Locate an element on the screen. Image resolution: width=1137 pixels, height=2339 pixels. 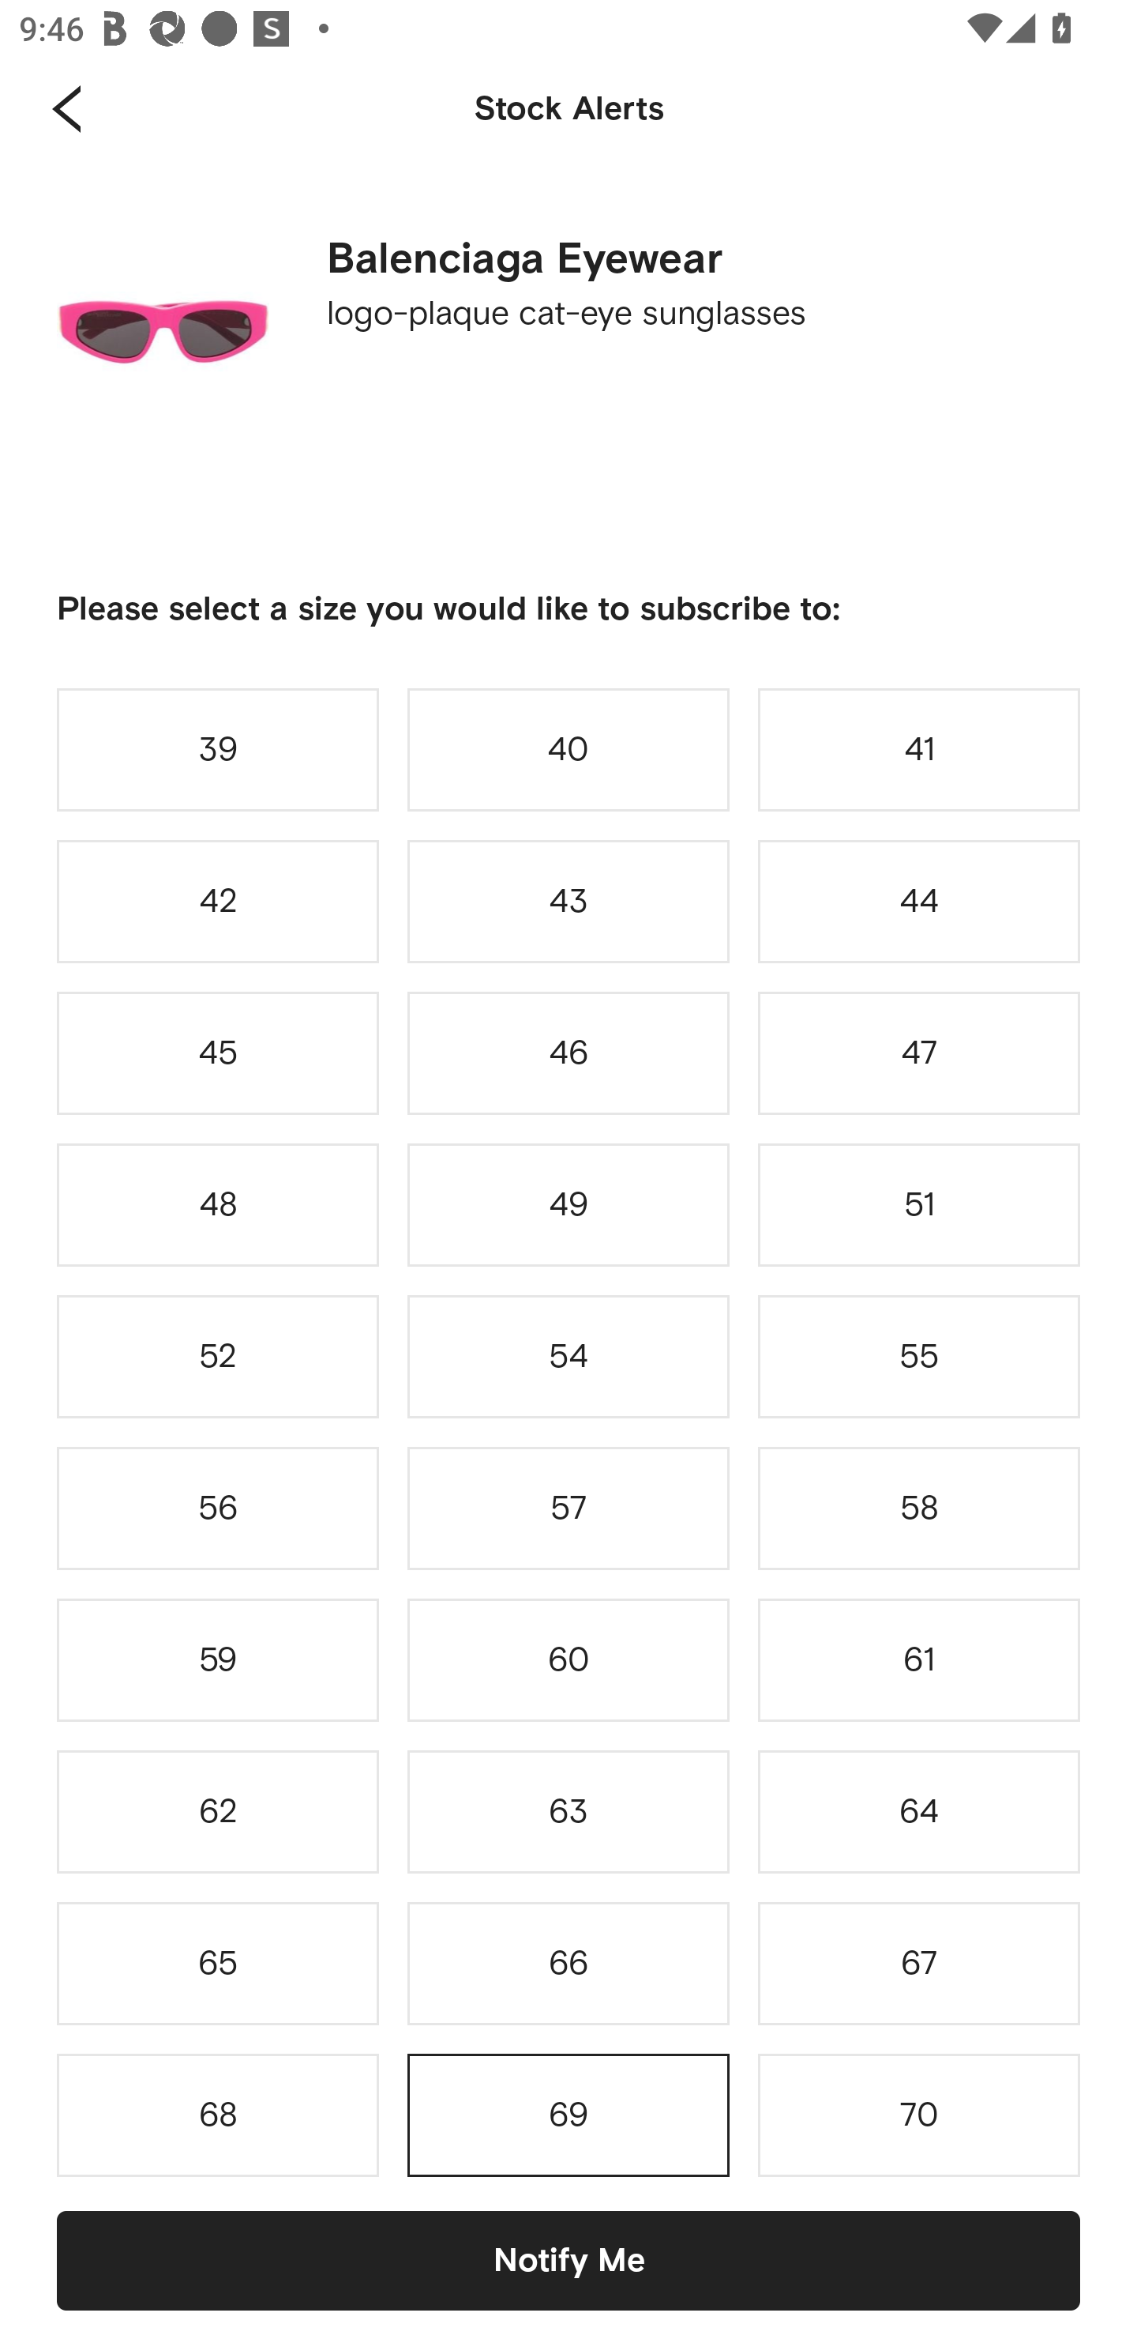
46 is located at coordinates (568, 1053).